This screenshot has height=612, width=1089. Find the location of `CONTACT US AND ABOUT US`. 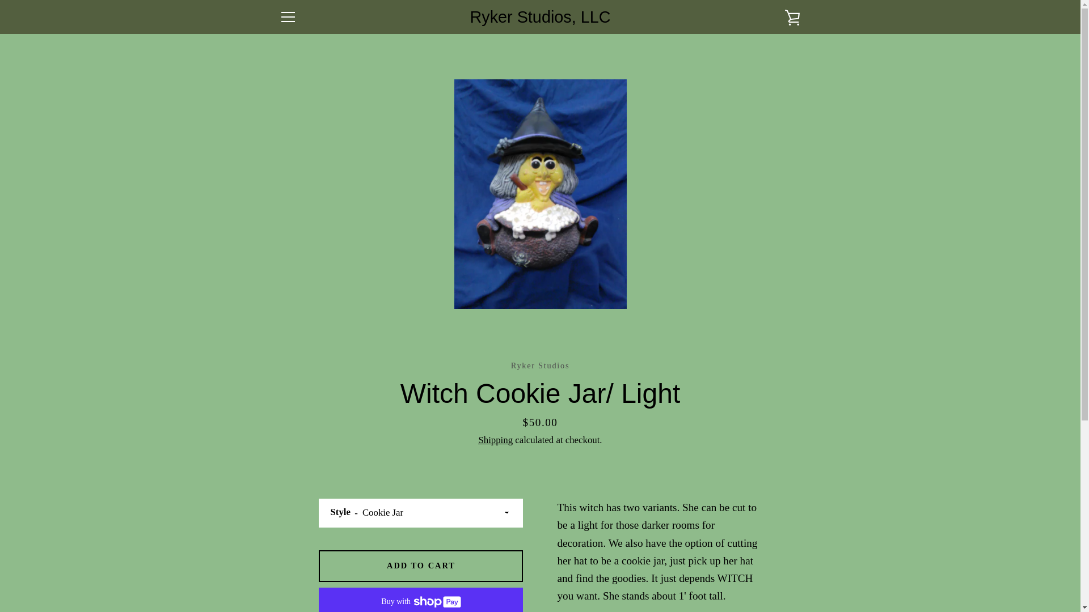

CONTACT US AND ABOUT US is located at coordinates (343, 518).